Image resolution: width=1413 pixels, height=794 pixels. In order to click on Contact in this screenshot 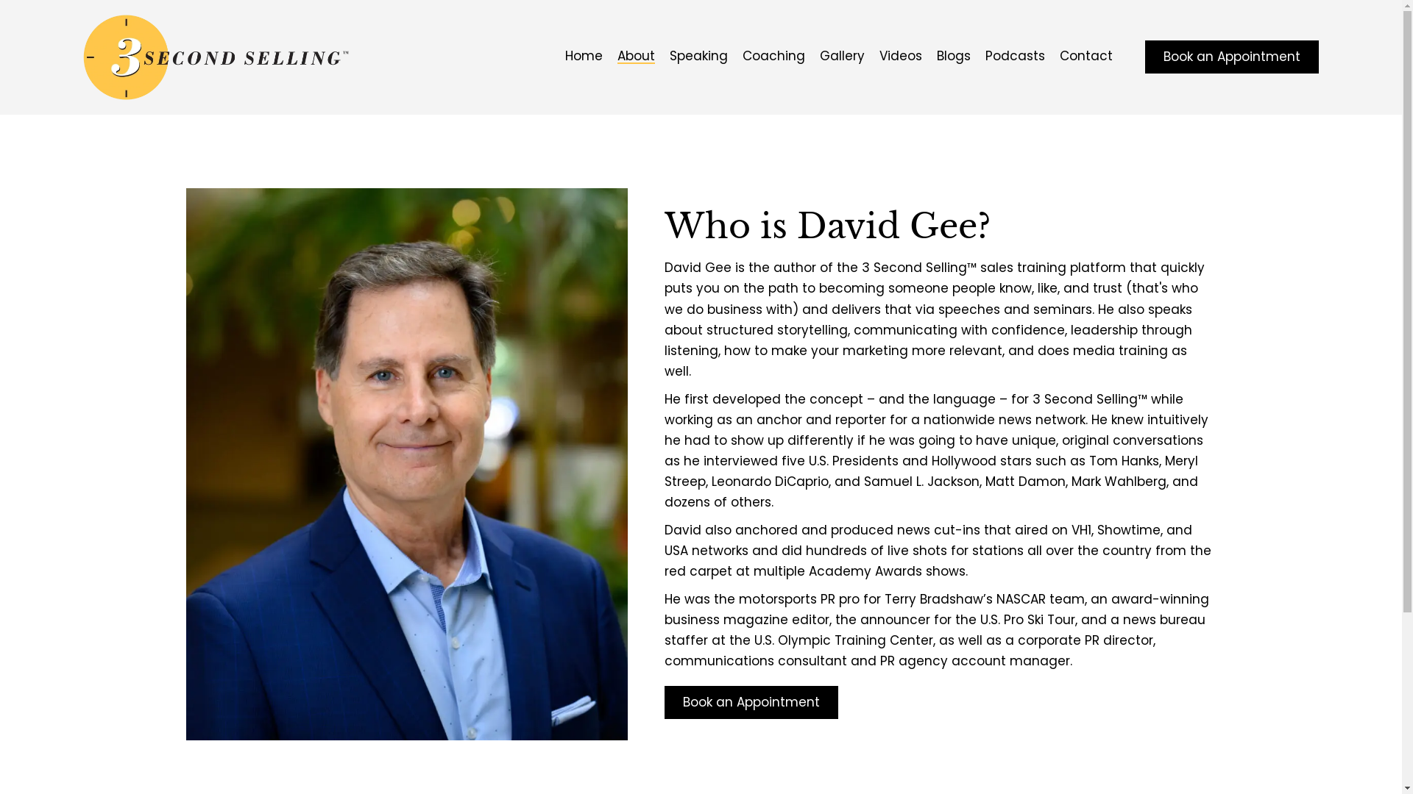, I will do `click(1086, 57)`.